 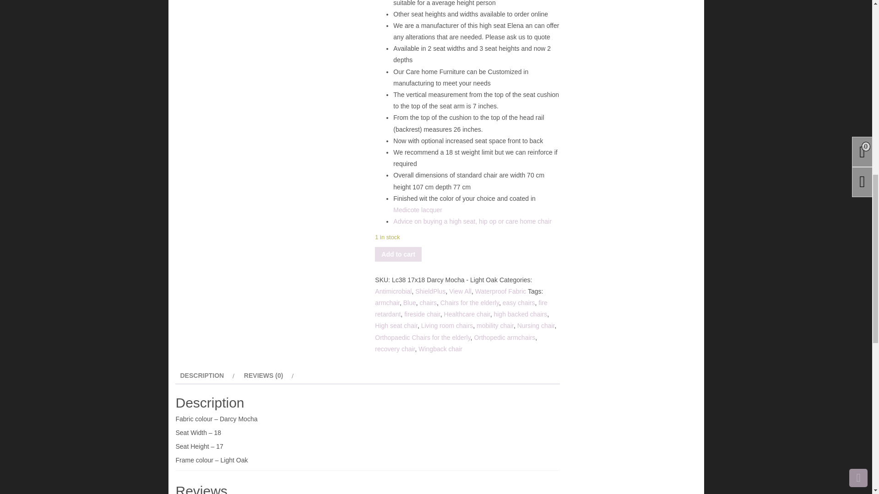 I want to click on Healthcare chair, so click(x=467, y=314).